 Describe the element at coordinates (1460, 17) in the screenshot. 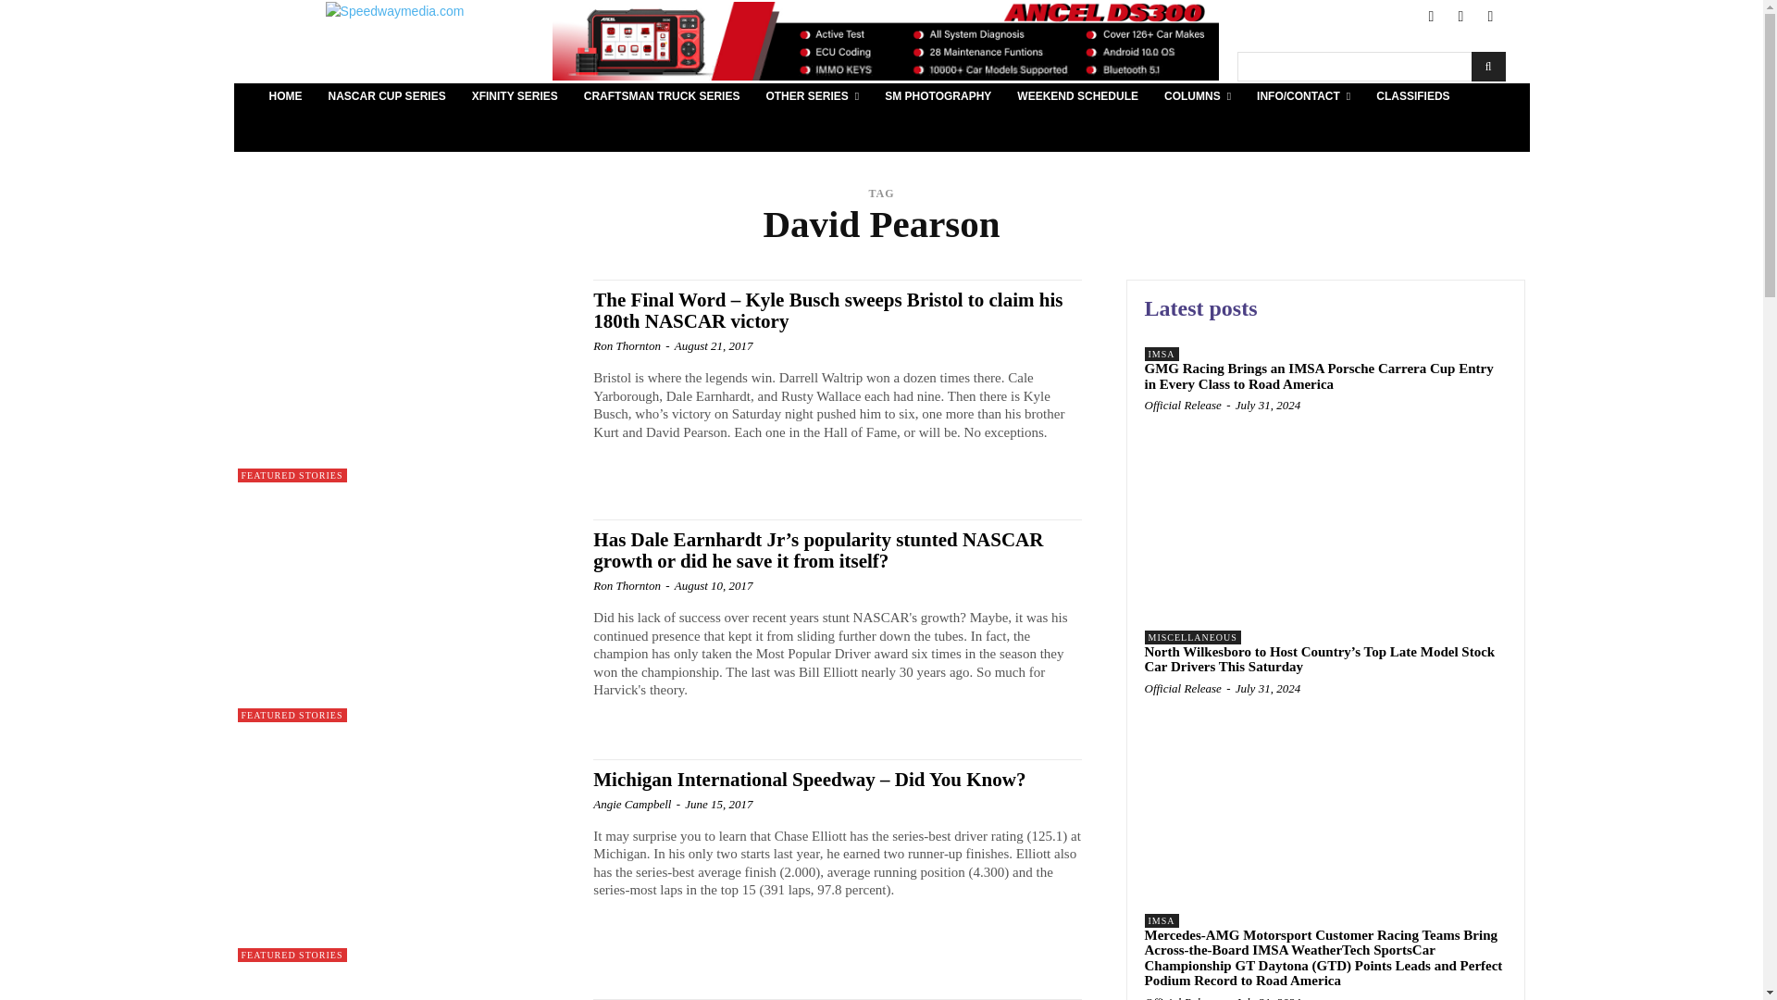

I see `Twitter` at that location.